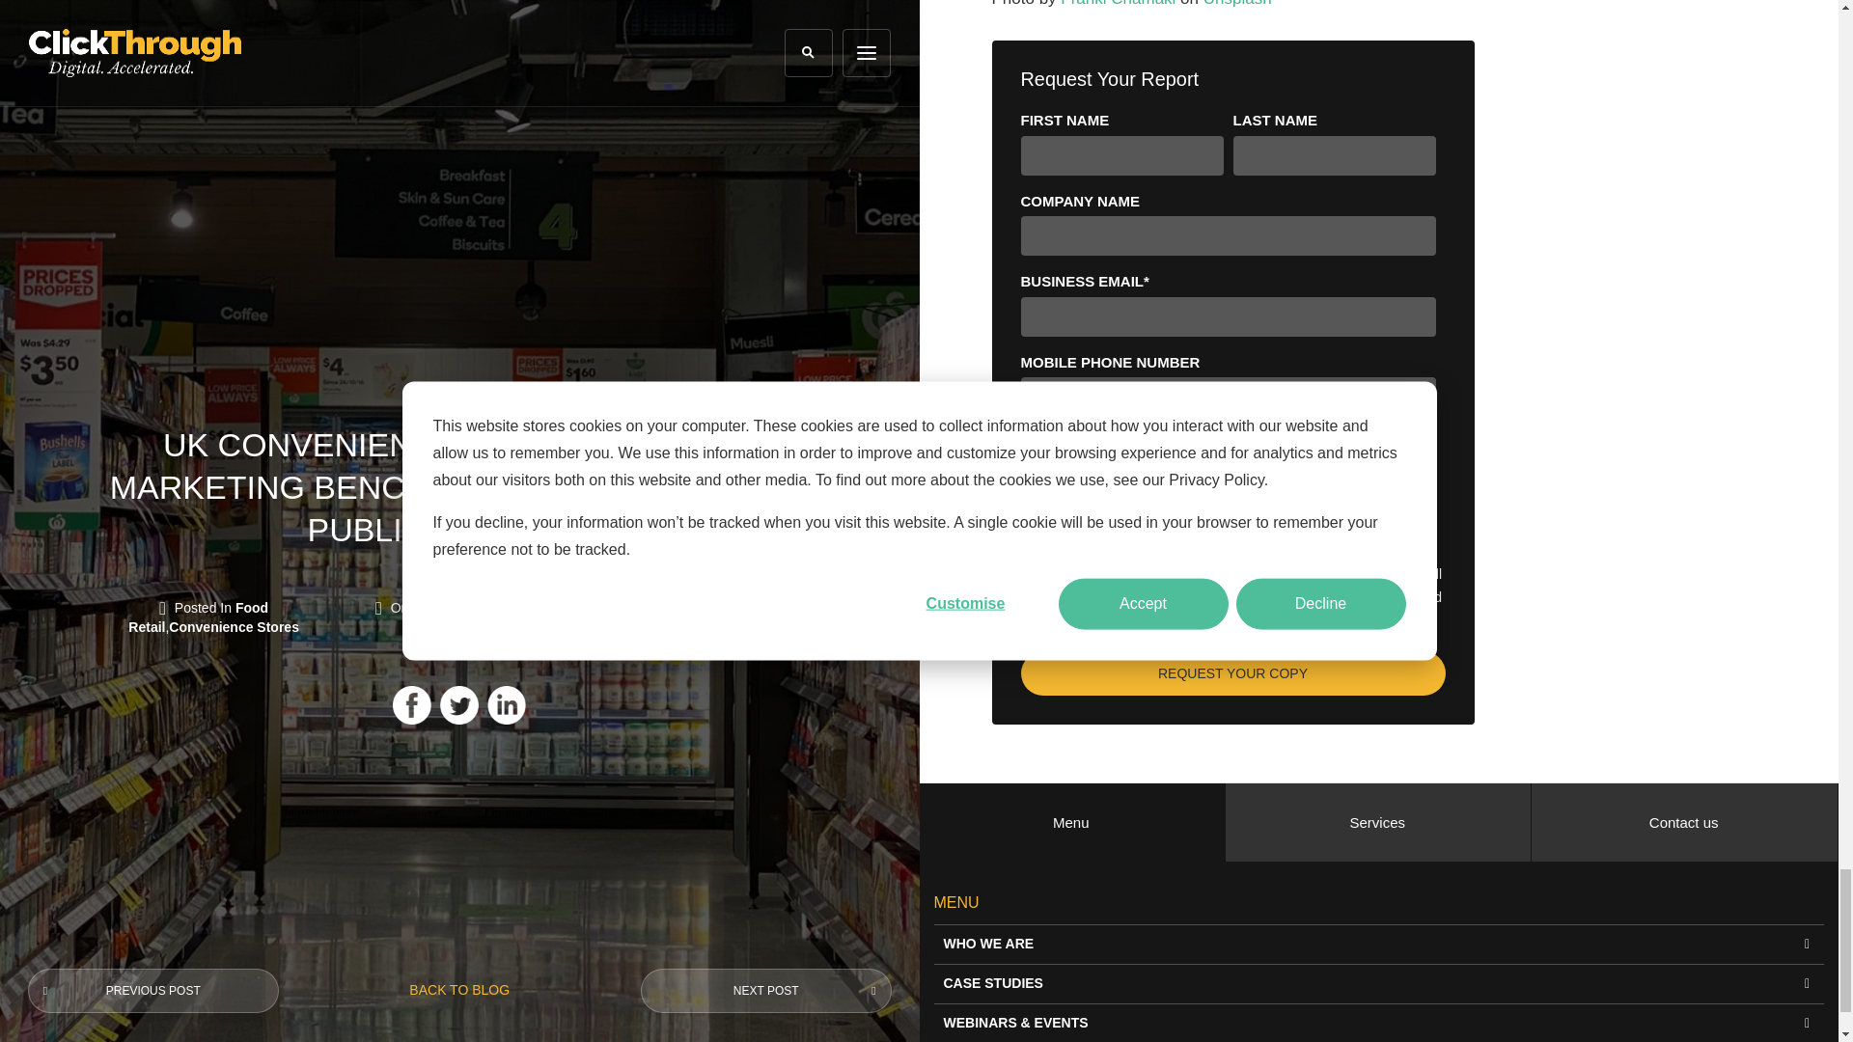 The width and height of the screenshot is (1853, 1042). I want to click on REQUEST YOUR COPY, so click(1232, 673).